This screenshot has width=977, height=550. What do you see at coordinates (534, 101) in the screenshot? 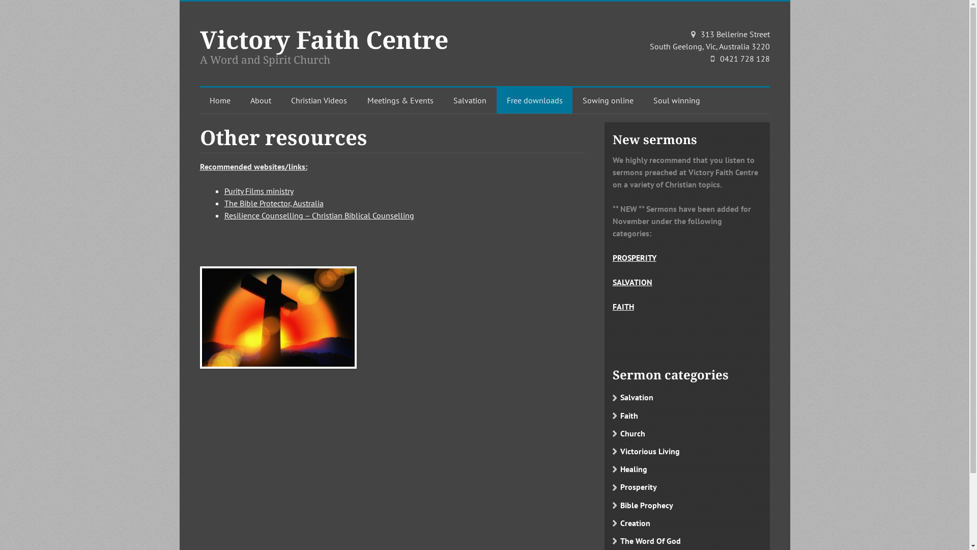
I see `Free downloads` at bounding box center [534, 101].